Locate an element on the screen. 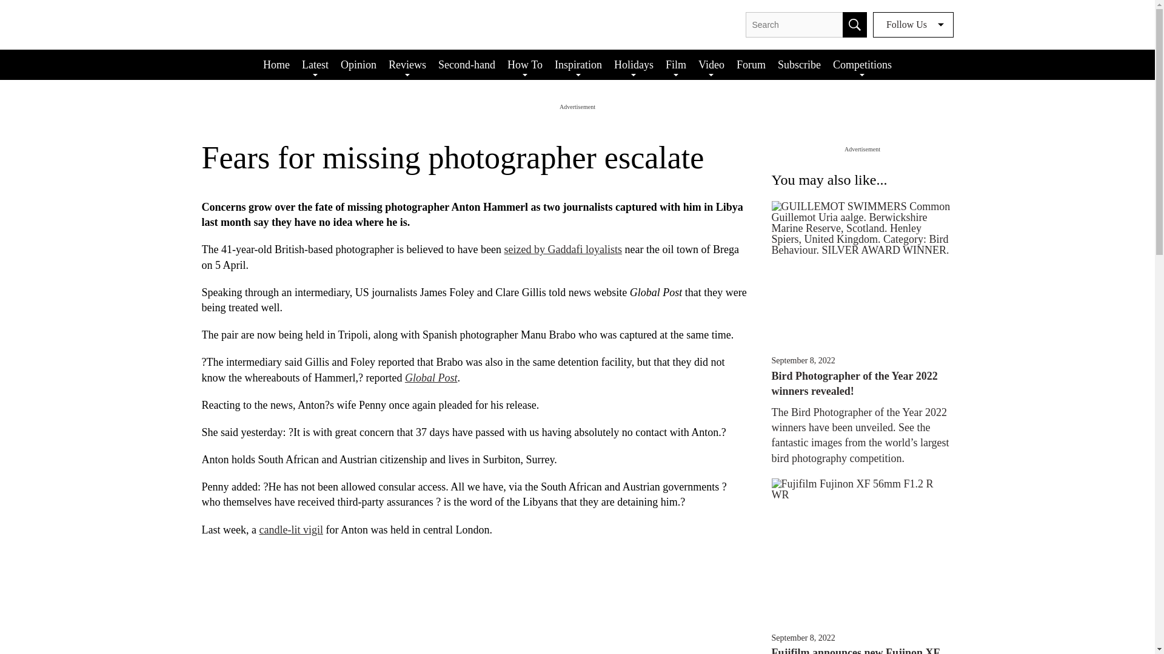  Latest is located at coordinates (315, 64).